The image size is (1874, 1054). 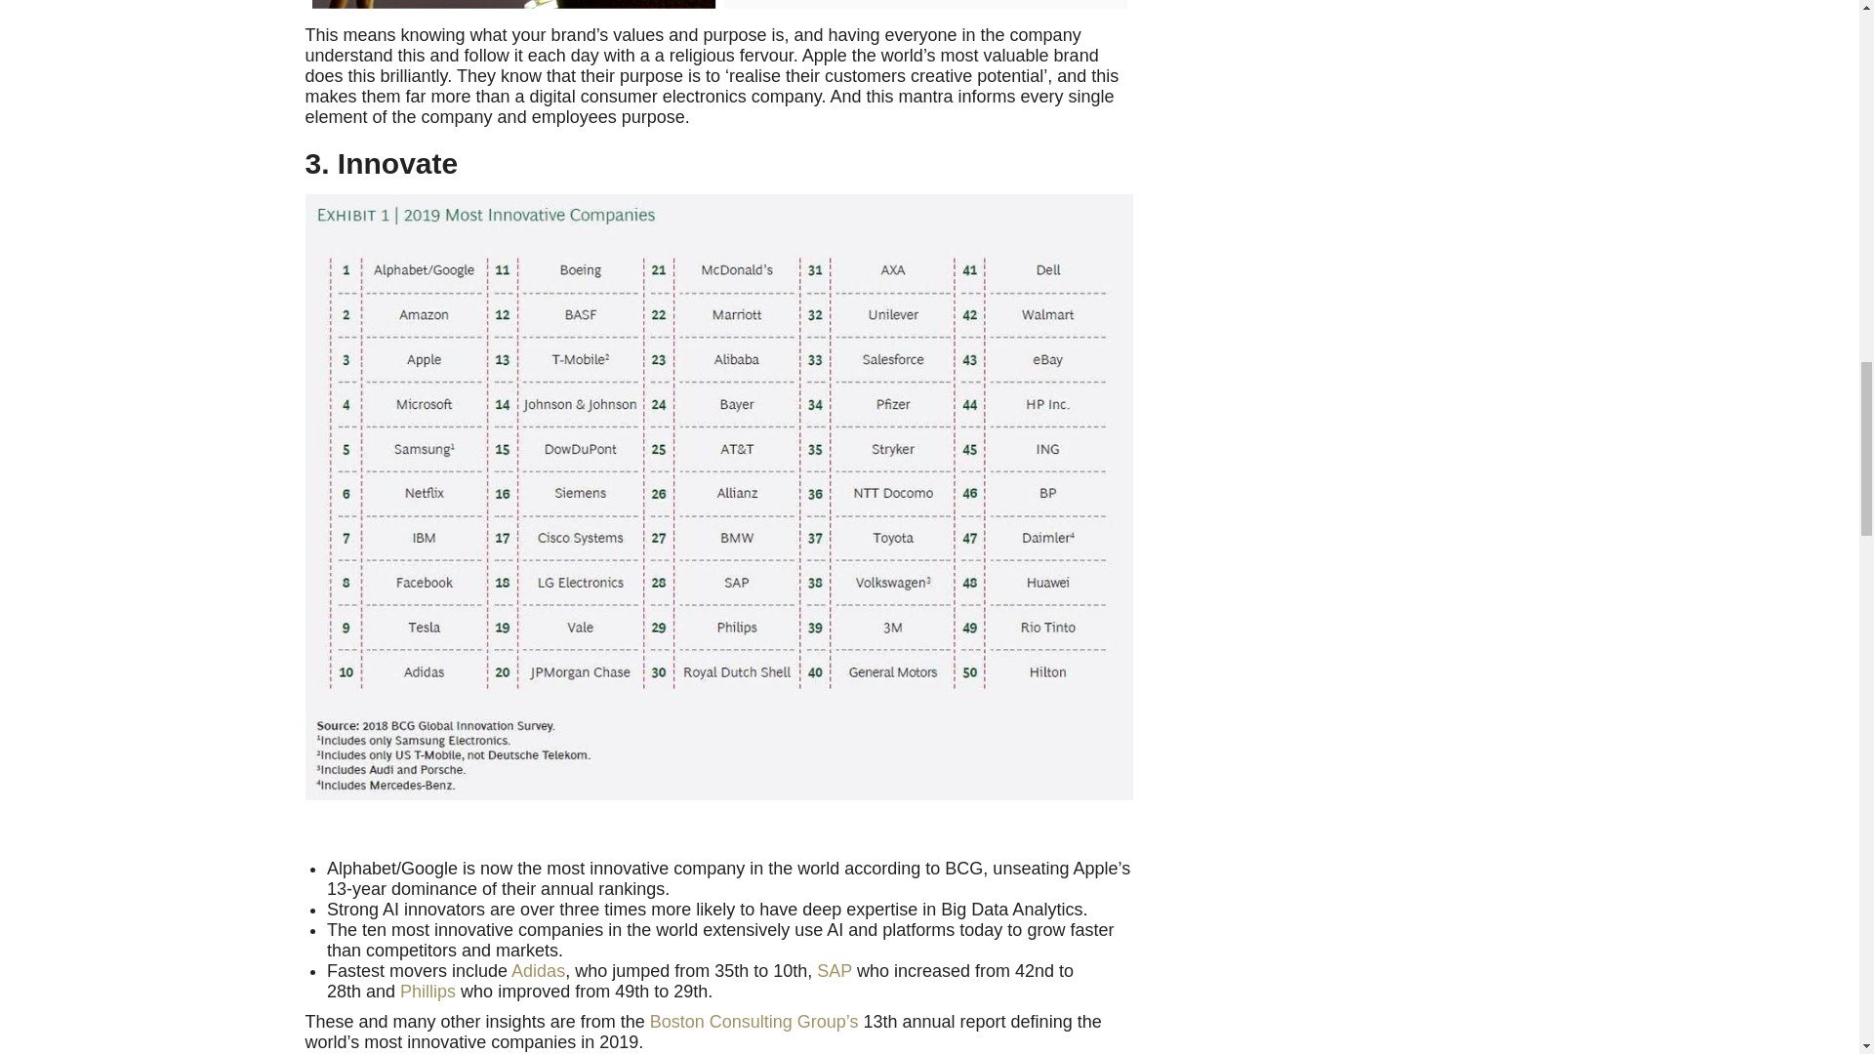 What do you see at coordinates (835, 970) in the screenshot?
I see `SAP` at bounding box center [835, 970].